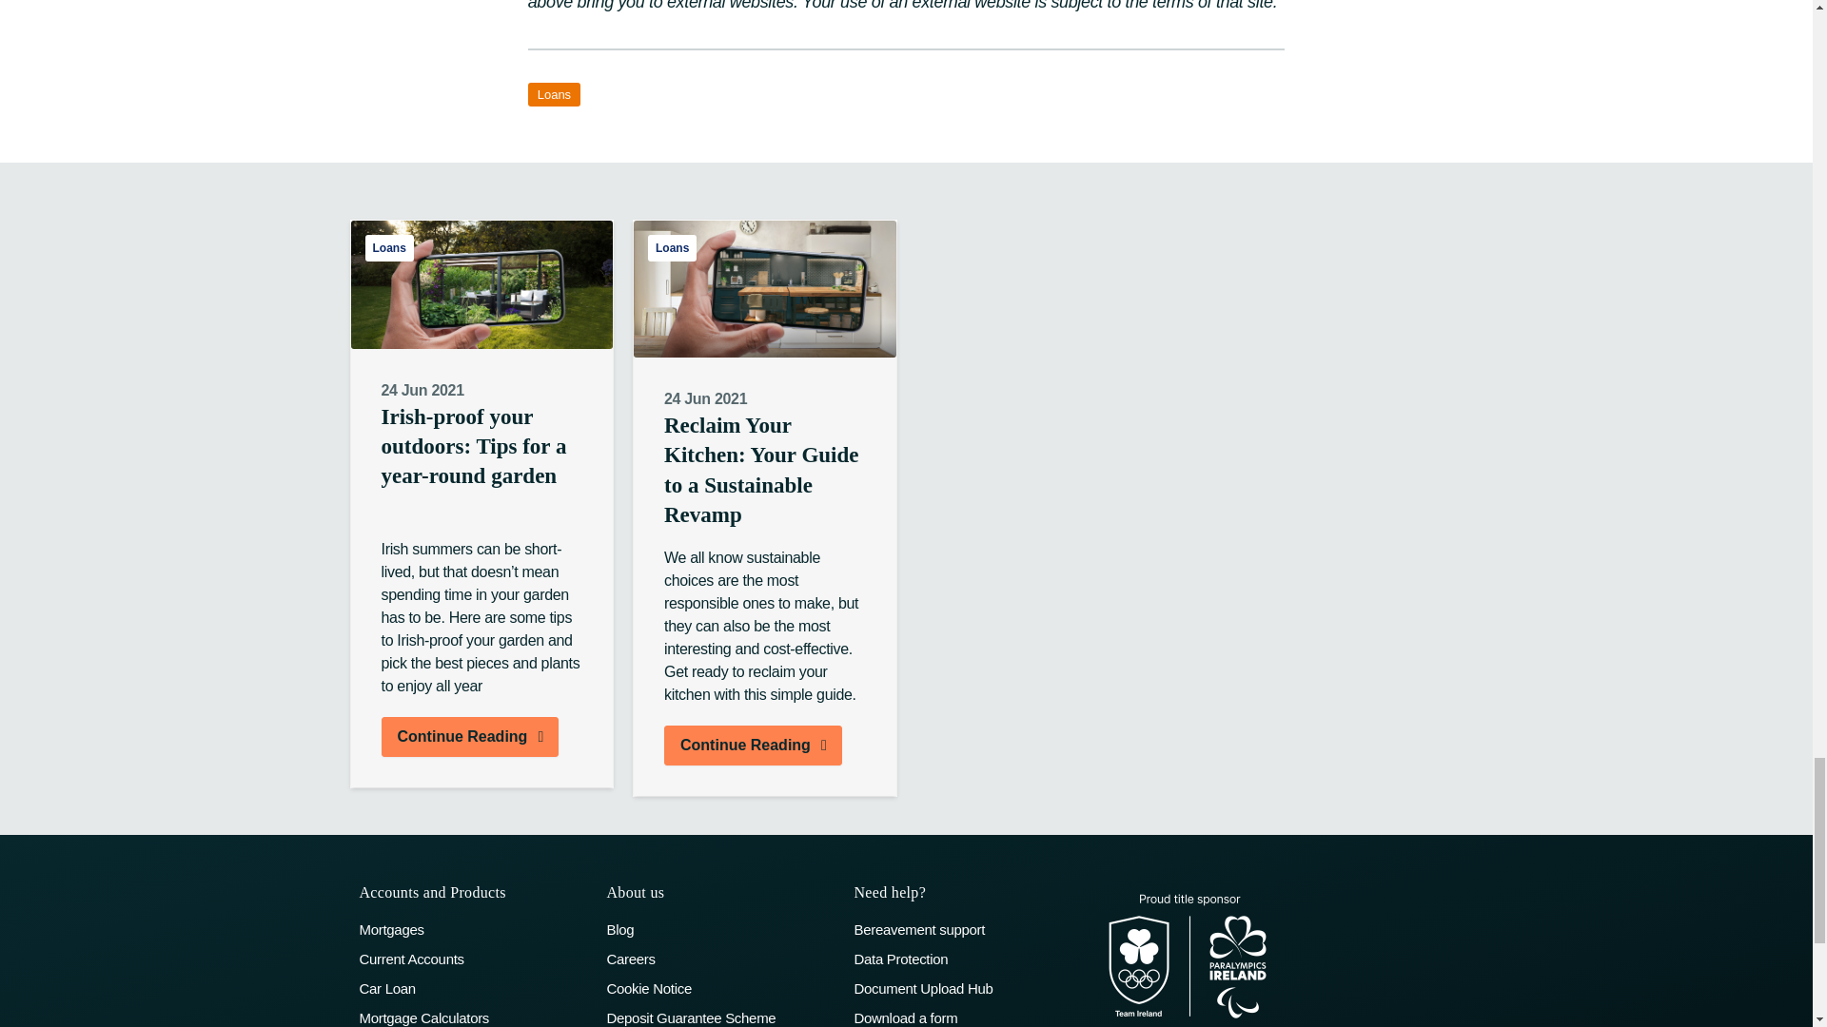 The width and height of the screenshot is (1827, 1027). What do you see at coordinates (474, 988) in the screenshot?
I see `Car Loan` at bounding box center [474, 988].